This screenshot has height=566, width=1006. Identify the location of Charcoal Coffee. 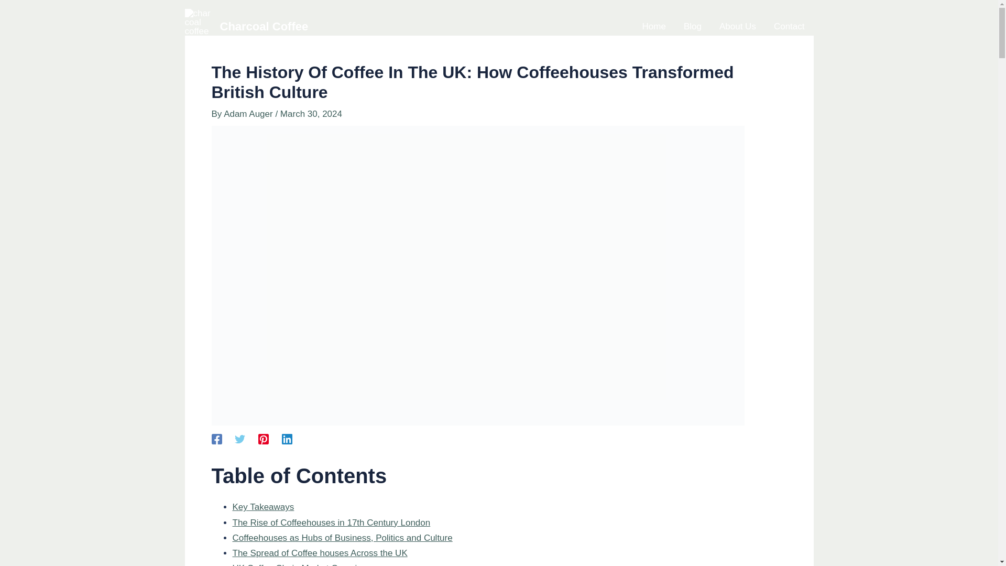
(264, 26).